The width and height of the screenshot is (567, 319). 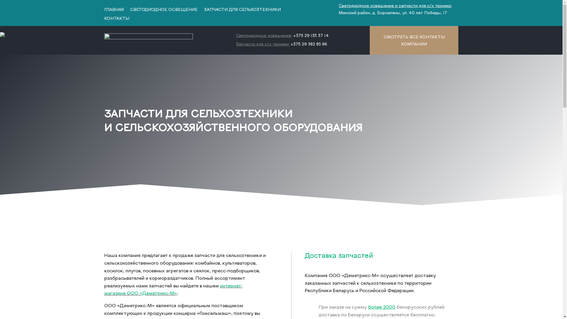 I want to click on +375 29 135 37 14, so click(x=310, y=36).